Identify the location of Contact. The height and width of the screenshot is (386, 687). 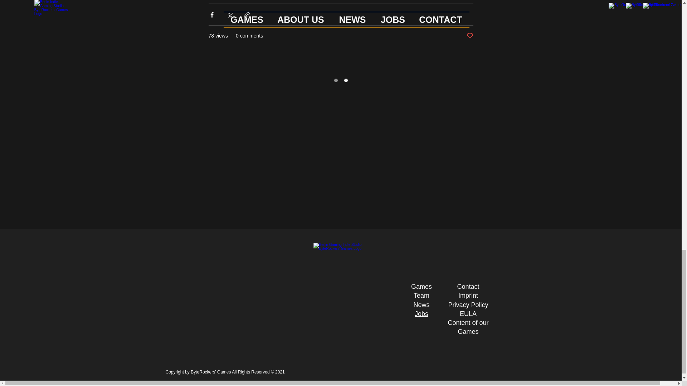
(468, 287).